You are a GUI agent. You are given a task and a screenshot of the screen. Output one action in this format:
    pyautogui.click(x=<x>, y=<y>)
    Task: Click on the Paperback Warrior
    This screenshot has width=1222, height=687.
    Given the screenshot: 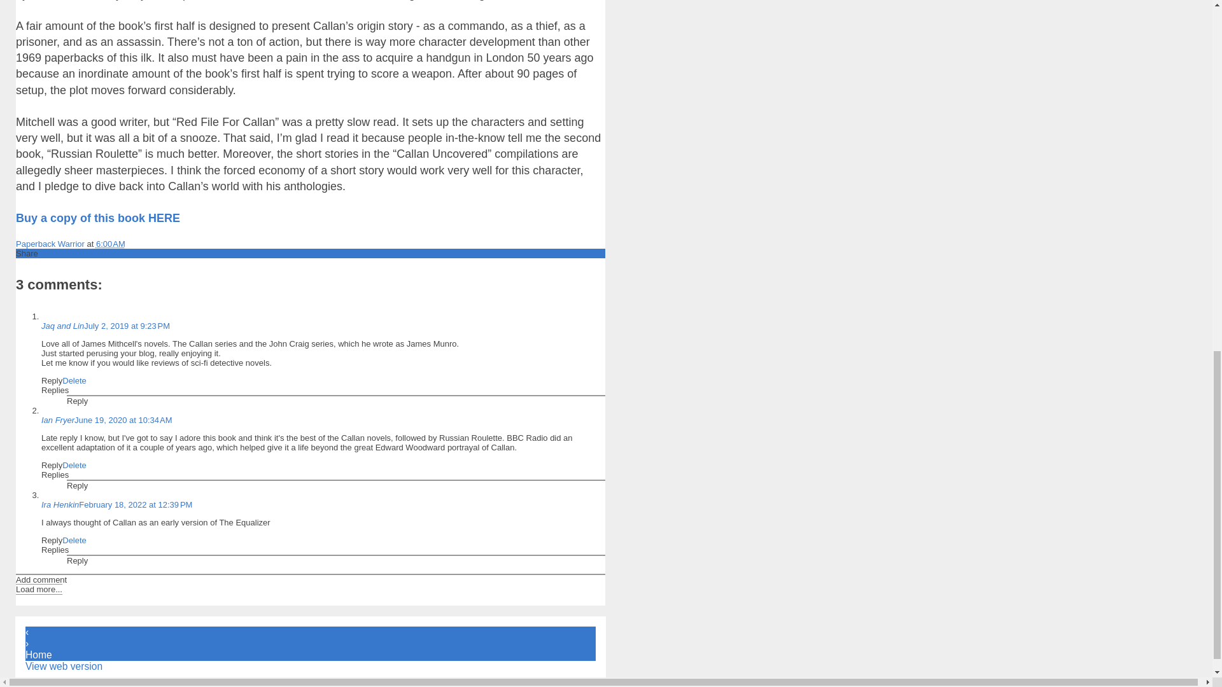 What is the action you would take?
    pyautogui.click(x=51, y=243)
    